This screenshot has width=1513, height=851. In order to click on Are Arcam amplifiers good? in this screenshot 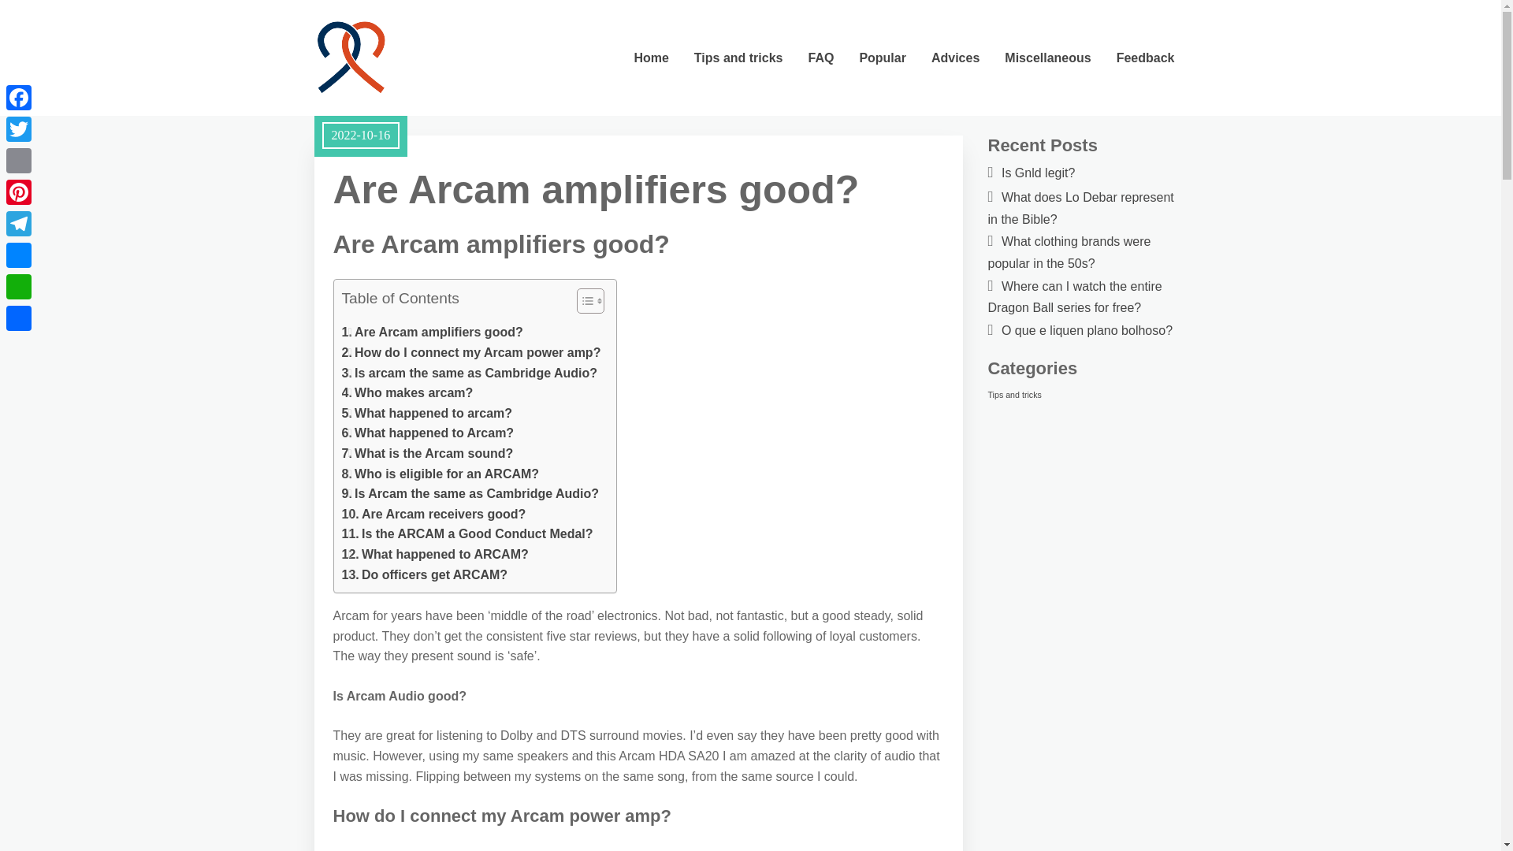, I will do `click(432, 333)`.